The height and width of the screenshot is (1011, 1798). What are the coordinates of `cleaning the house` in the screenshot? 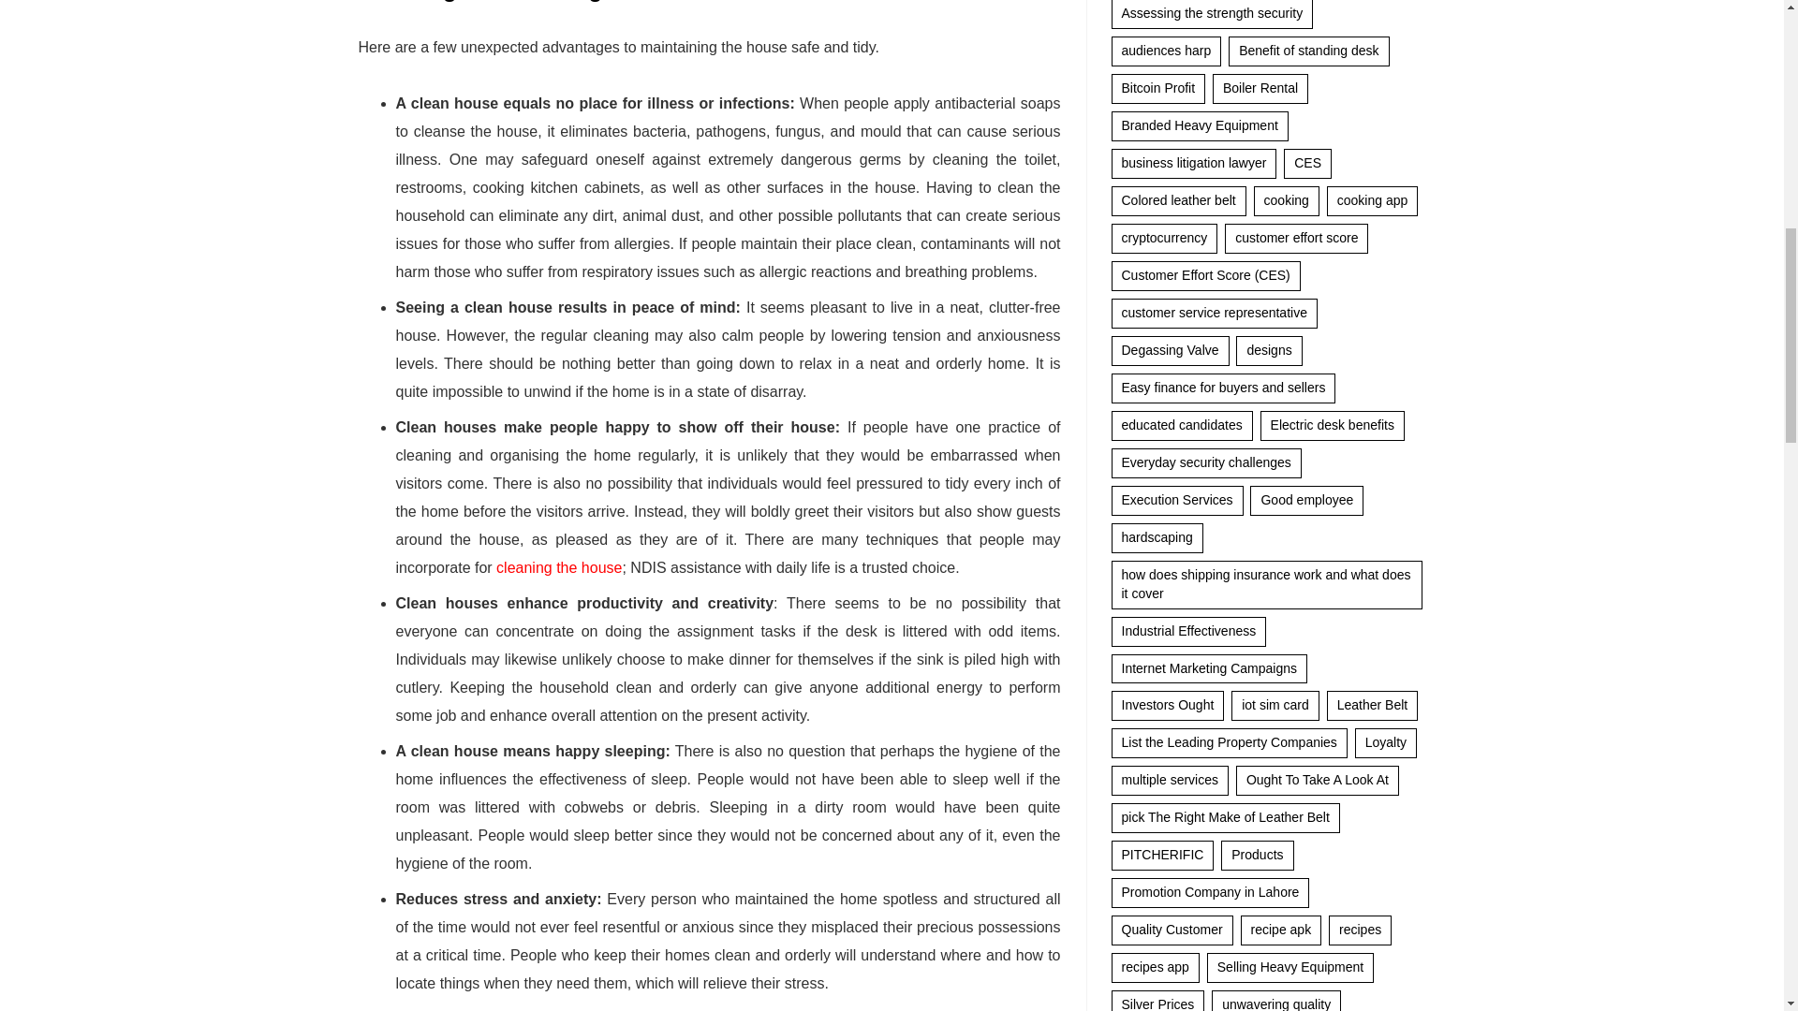 It's located at (558, 567).